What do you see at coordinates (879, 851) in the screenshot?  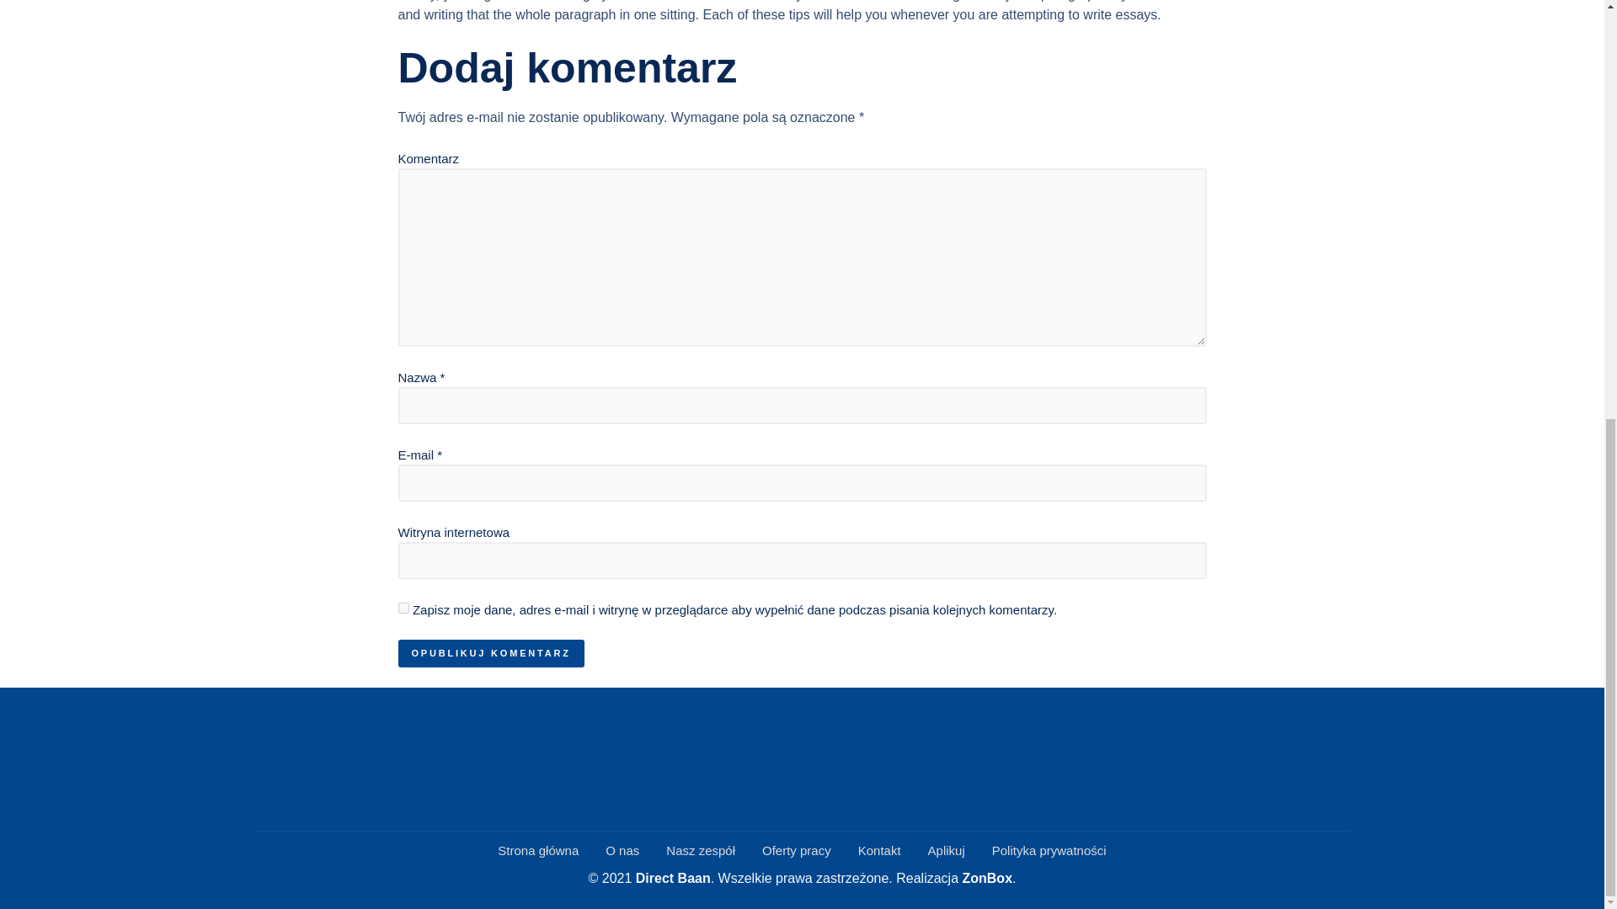 I see `Kontakt` at bounding box center [879, 851].